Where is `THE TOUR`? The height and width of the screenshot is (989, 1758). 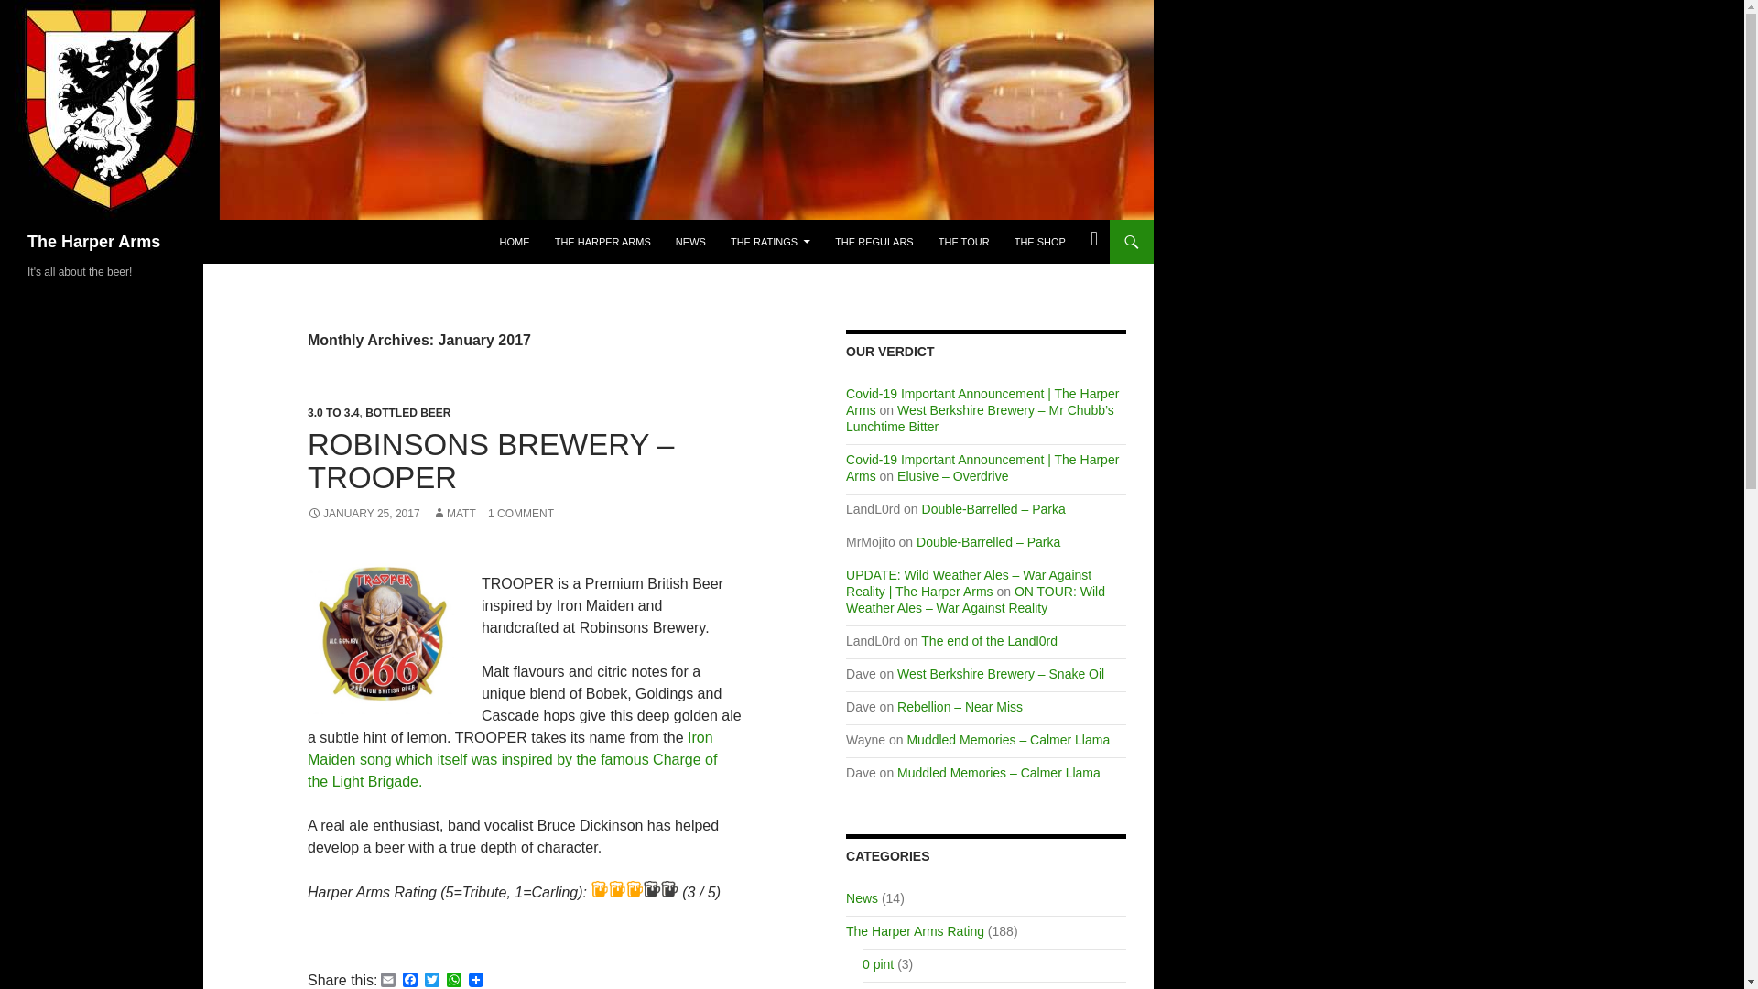
THE TOUR is located at coordinates (963, 242).